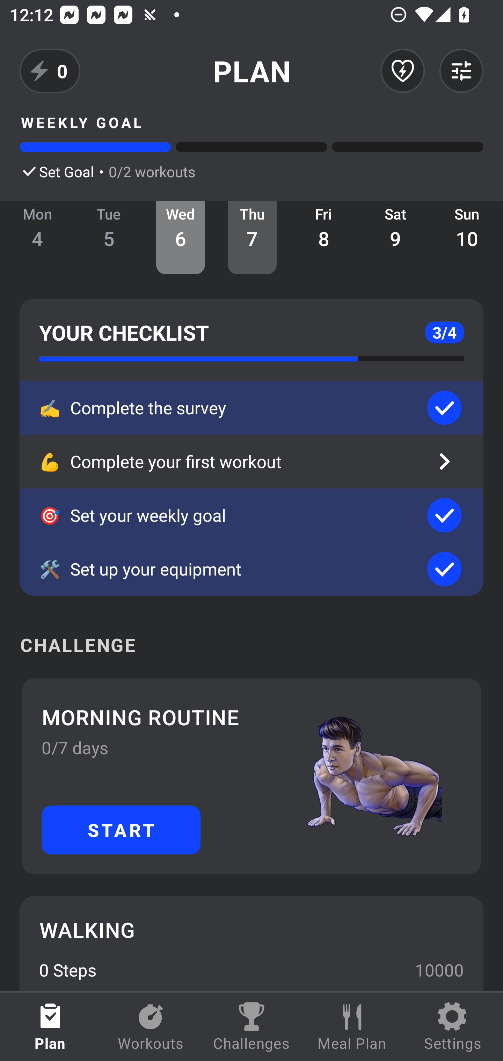 Image resolution: width=503 pixels, height=1061 pixels. What do you see at coordinates (453, 1027) in the screenshot?
I see ` Settings ` at bounding box center [453, 1027].